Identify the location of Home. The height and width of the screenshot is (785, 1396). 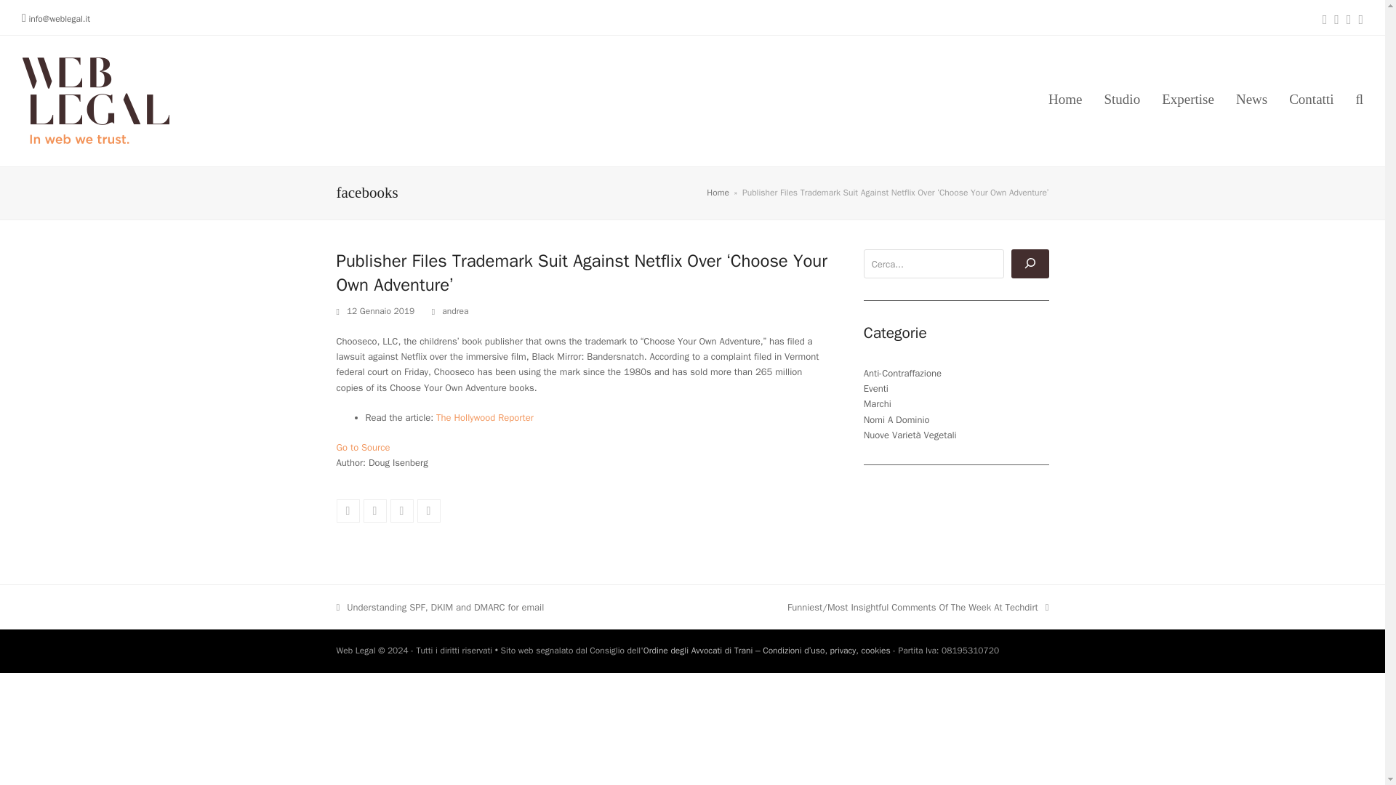
(717, 193).